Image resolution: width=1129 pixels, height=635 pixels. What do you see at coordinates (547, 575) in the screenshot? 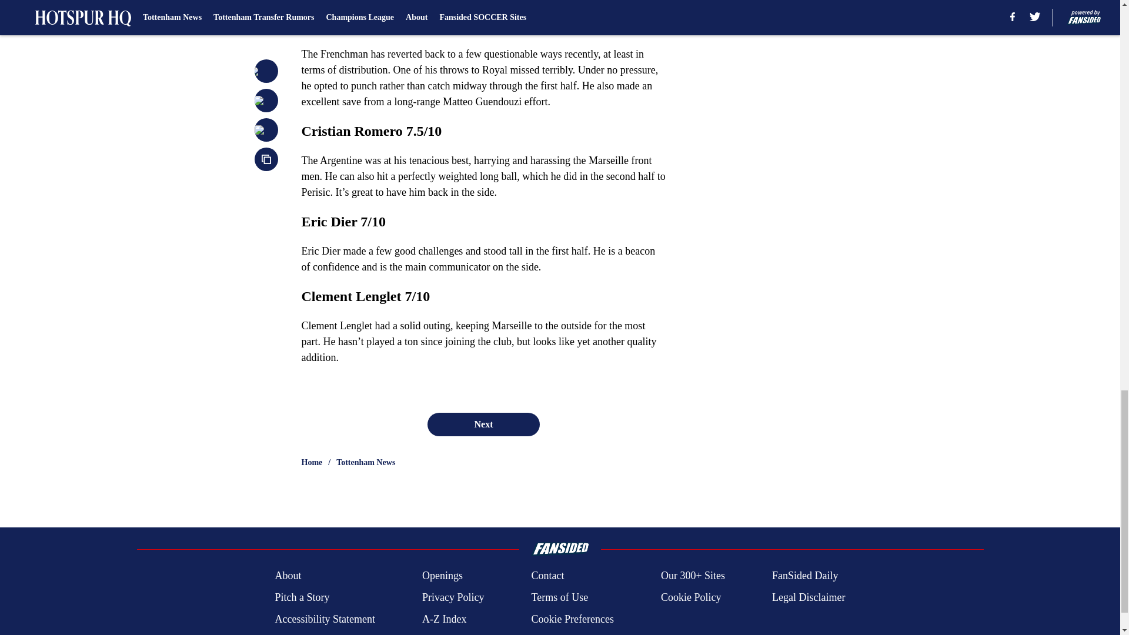
I see `Contact` at bounding box center [547, 575].